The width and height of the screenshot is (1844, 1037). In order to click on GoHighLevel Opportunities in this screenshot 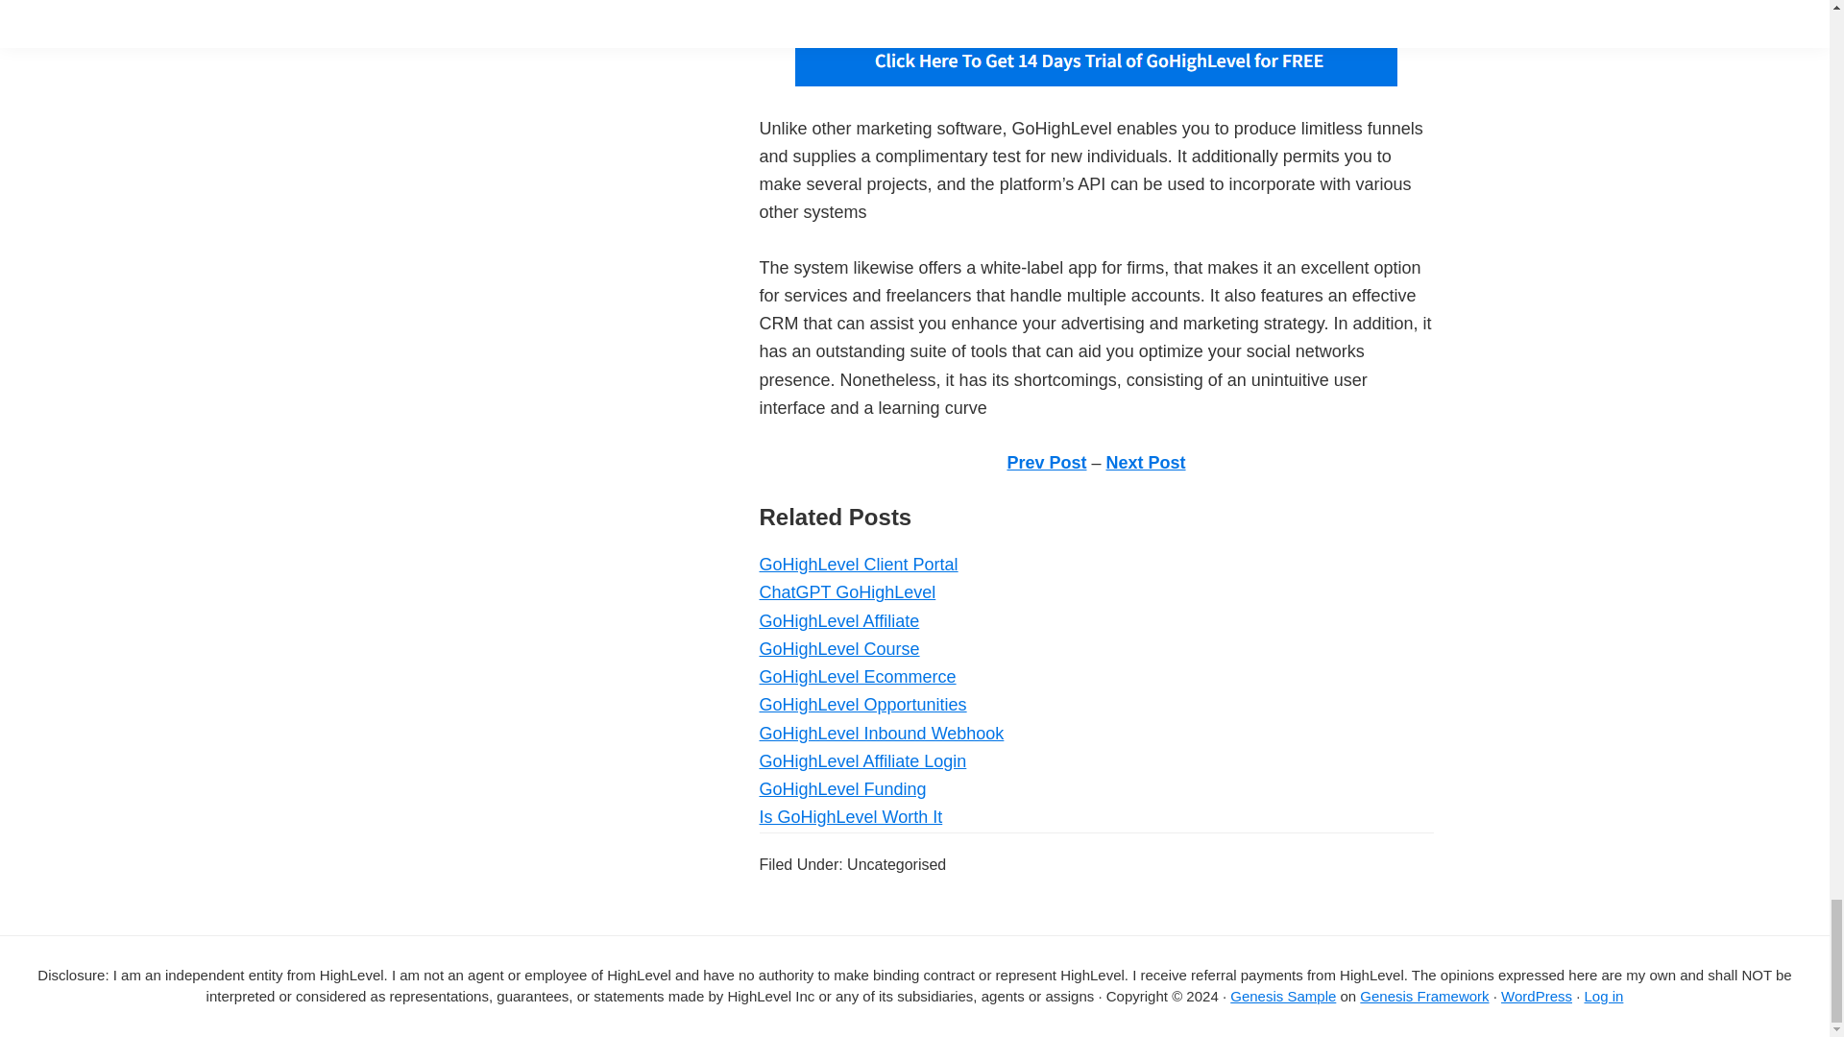, I will do `click(862, 705)`.